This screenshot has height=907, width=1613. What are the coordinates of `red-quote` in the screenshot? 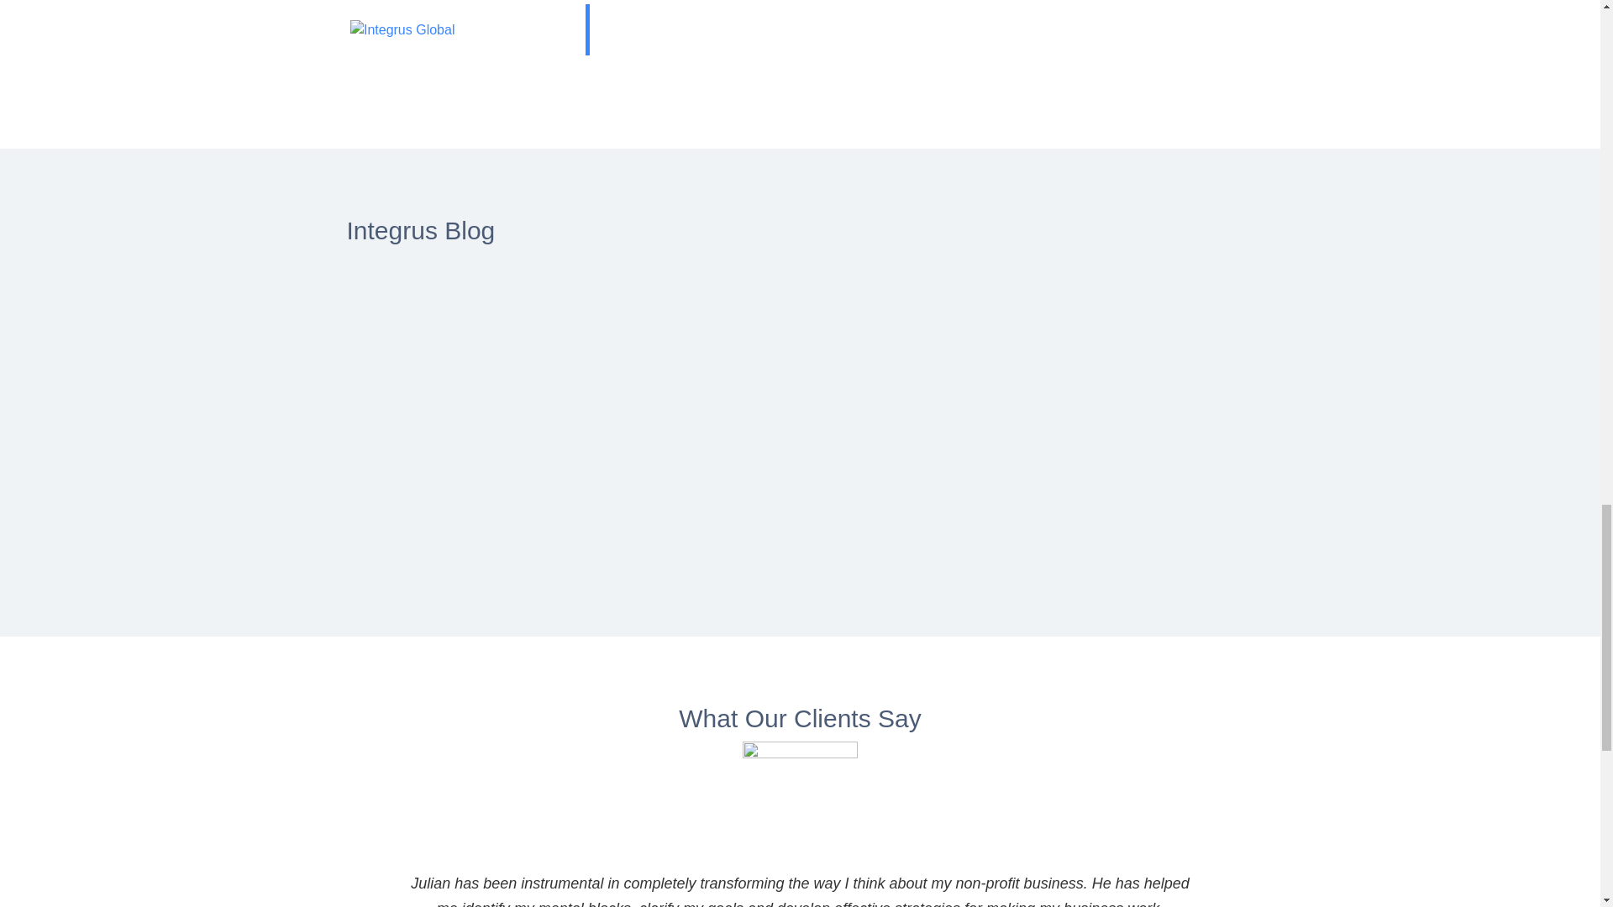 It's located at (440, 26).